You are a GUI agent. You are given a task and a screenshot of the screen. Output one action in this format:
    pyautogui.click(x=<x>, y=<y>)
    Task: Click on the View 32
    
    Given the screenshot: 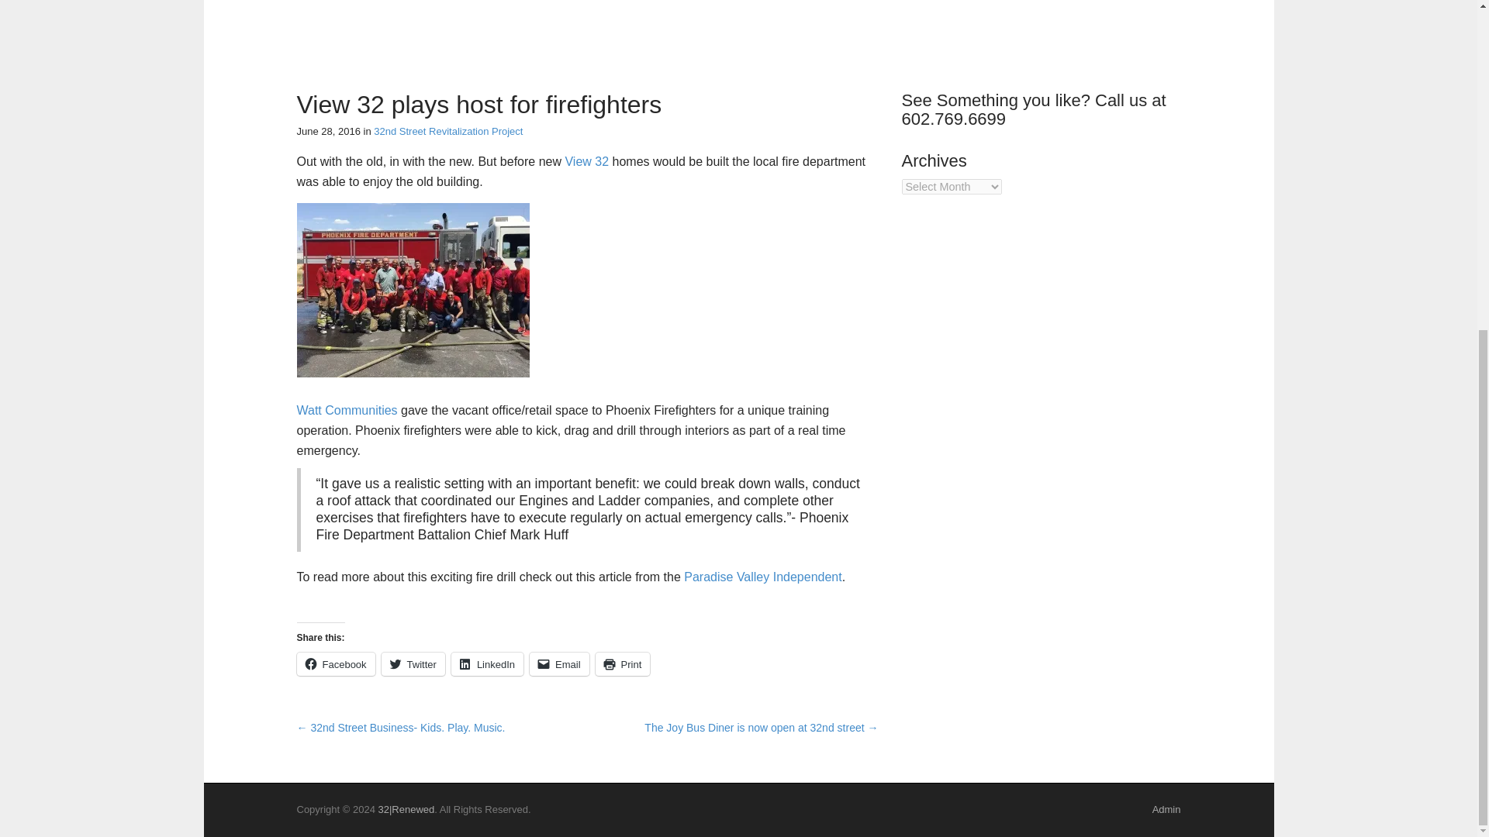 What is the action you would take?
    pyautogui.click(x=586, y=161)
    